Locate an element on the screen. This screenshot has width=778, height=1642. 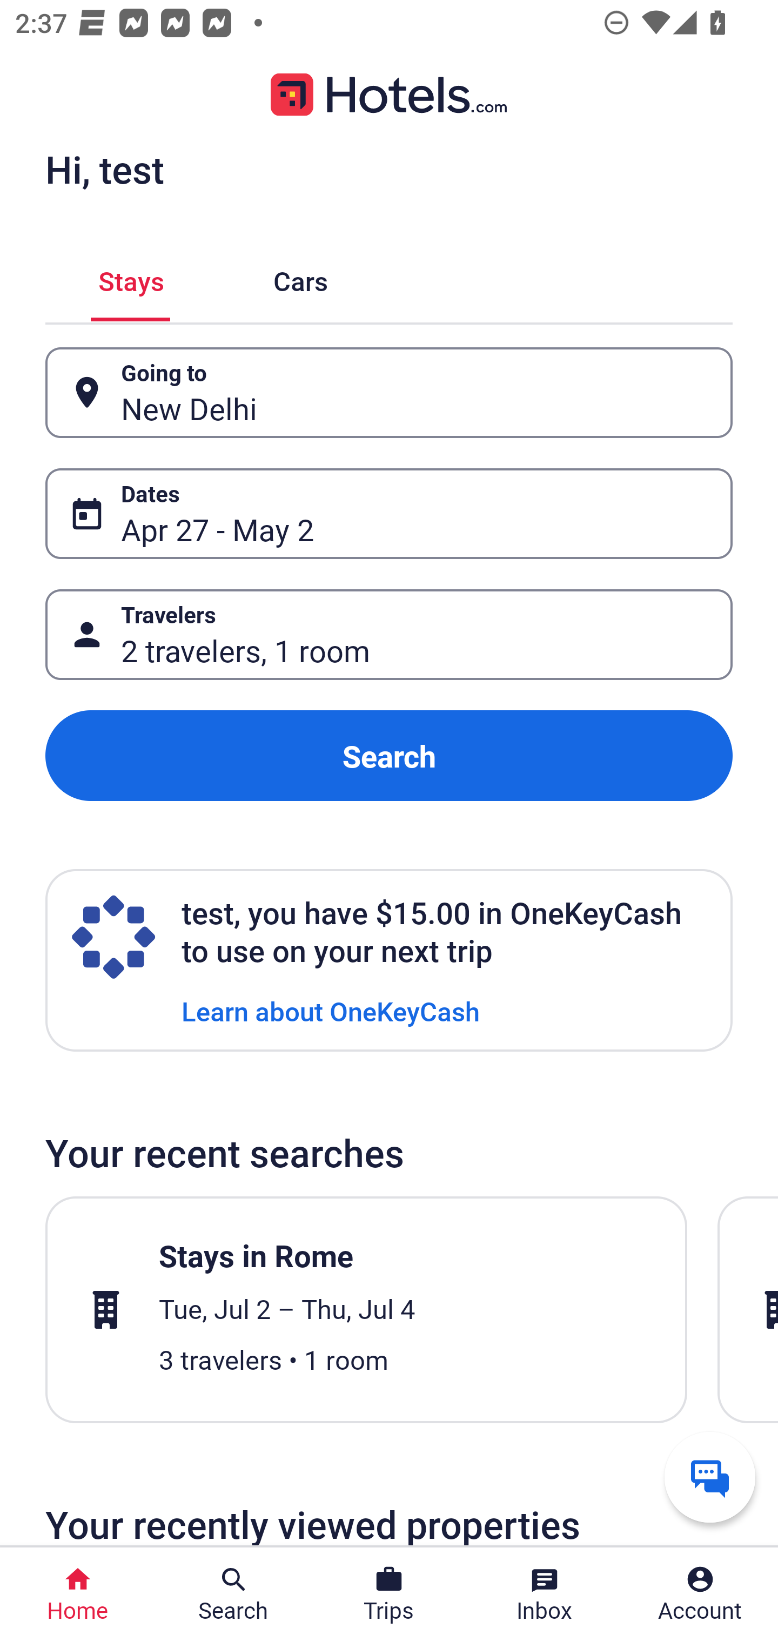
Cars is located at coordinates (300, 278).